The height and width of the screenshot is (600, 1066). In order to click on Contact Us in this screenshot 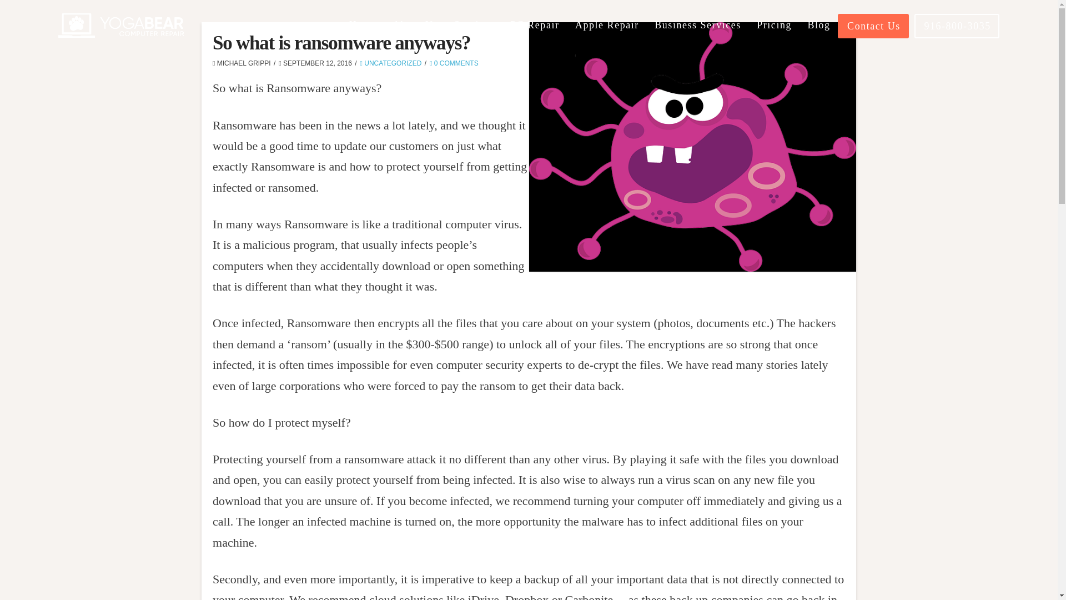, I will do `click(873, 26)`.